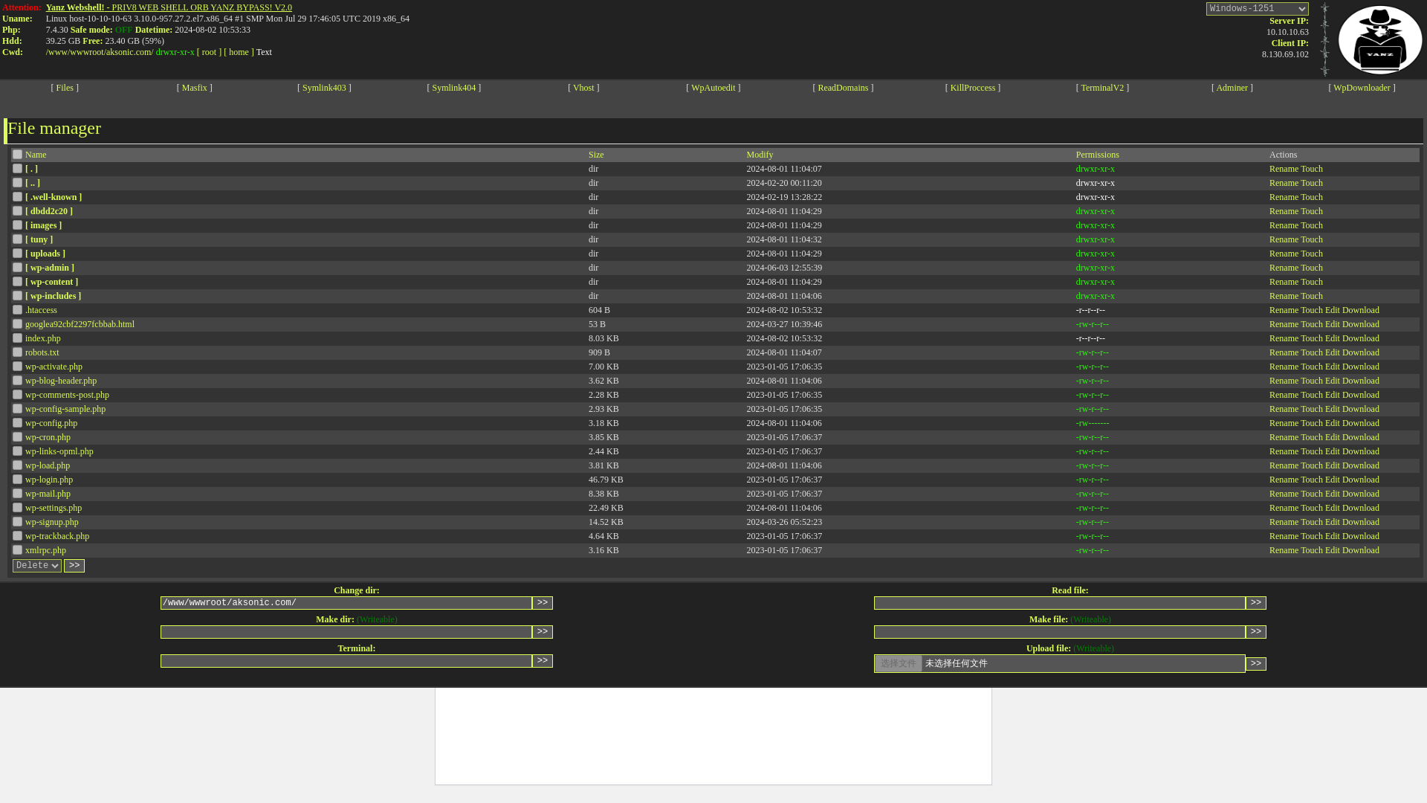 This screenshot has height=803, width=1427. Describe the element at coordinates (18, 394) in the screenshot. I see `jc-pbzzragf-cbfg.cuc` at that location.